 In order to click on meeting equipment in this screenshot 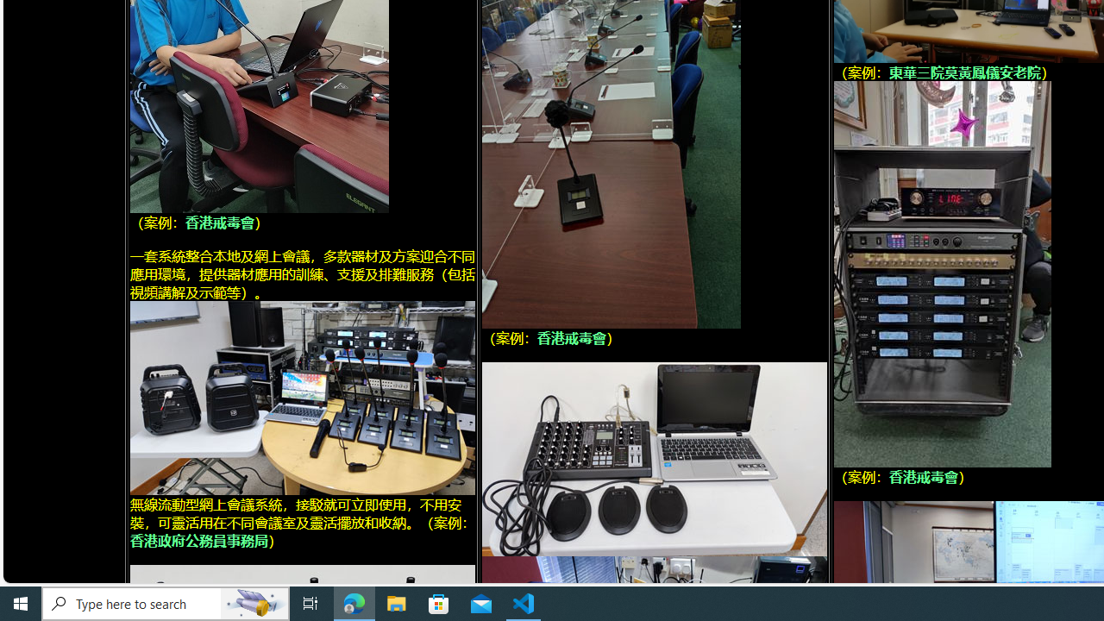, I will do `click(942, 273)`.